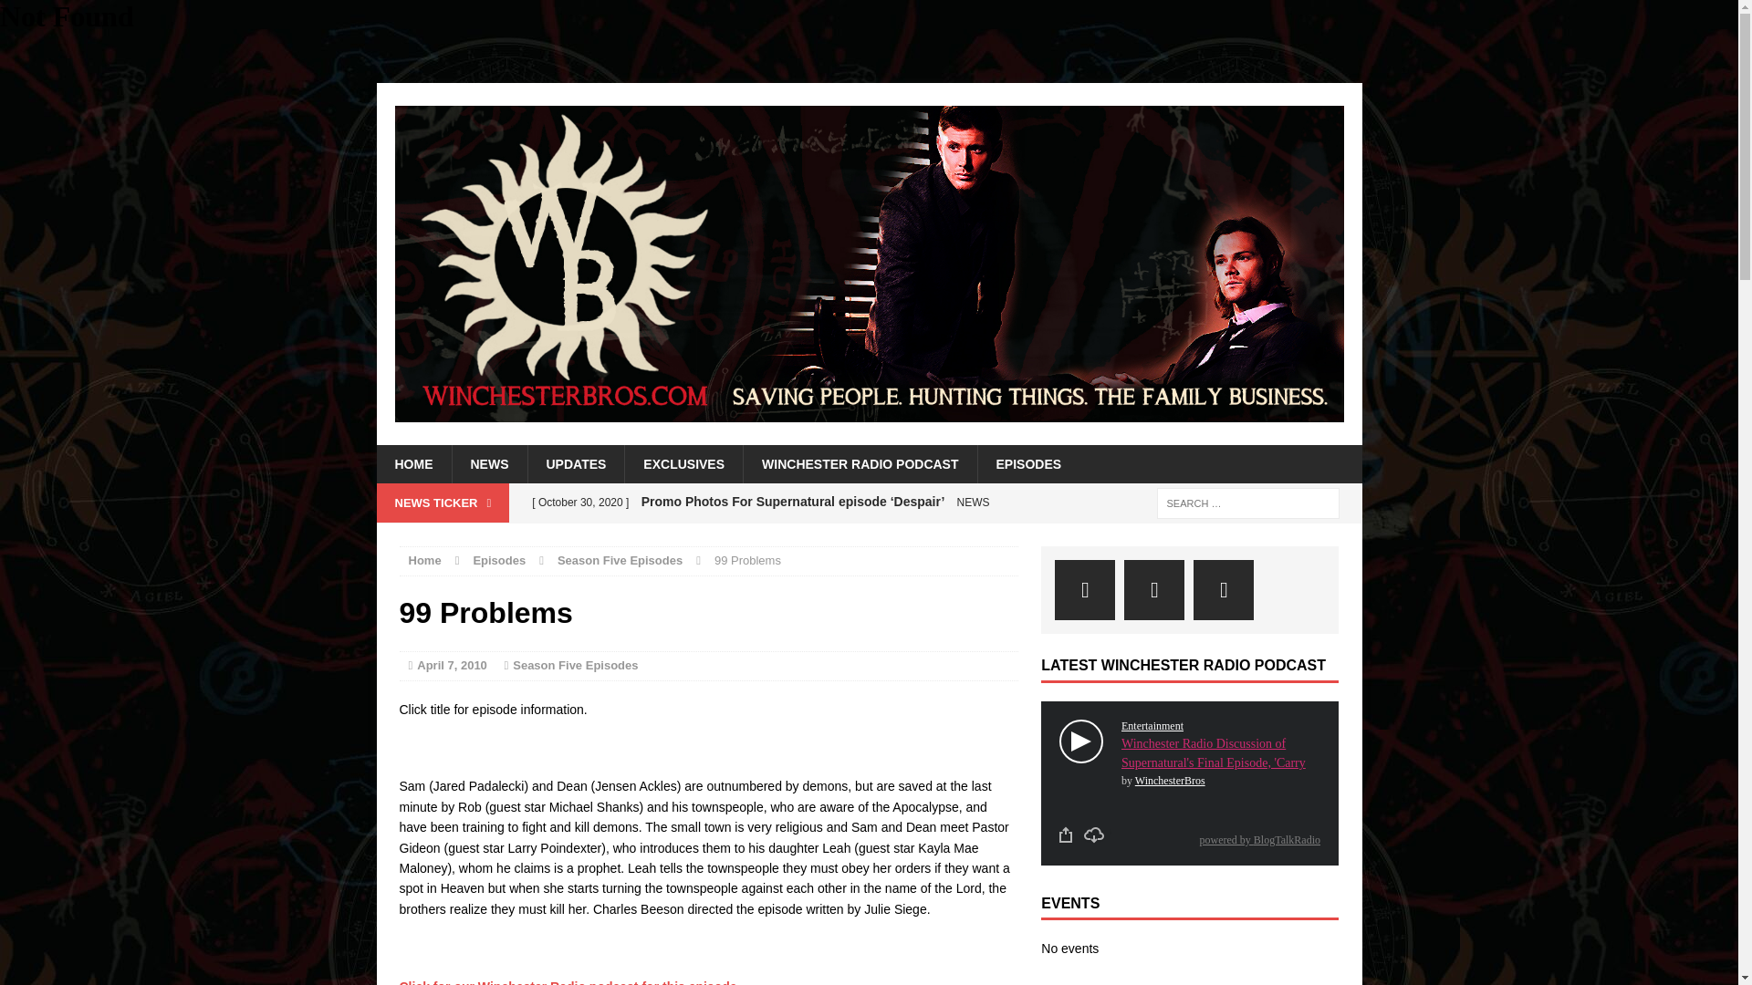 The width and height of the screenshot is (1752, 985). Describe the element at coordinates (214, 27) in the screenshot. I see `Advertisement` at that location.